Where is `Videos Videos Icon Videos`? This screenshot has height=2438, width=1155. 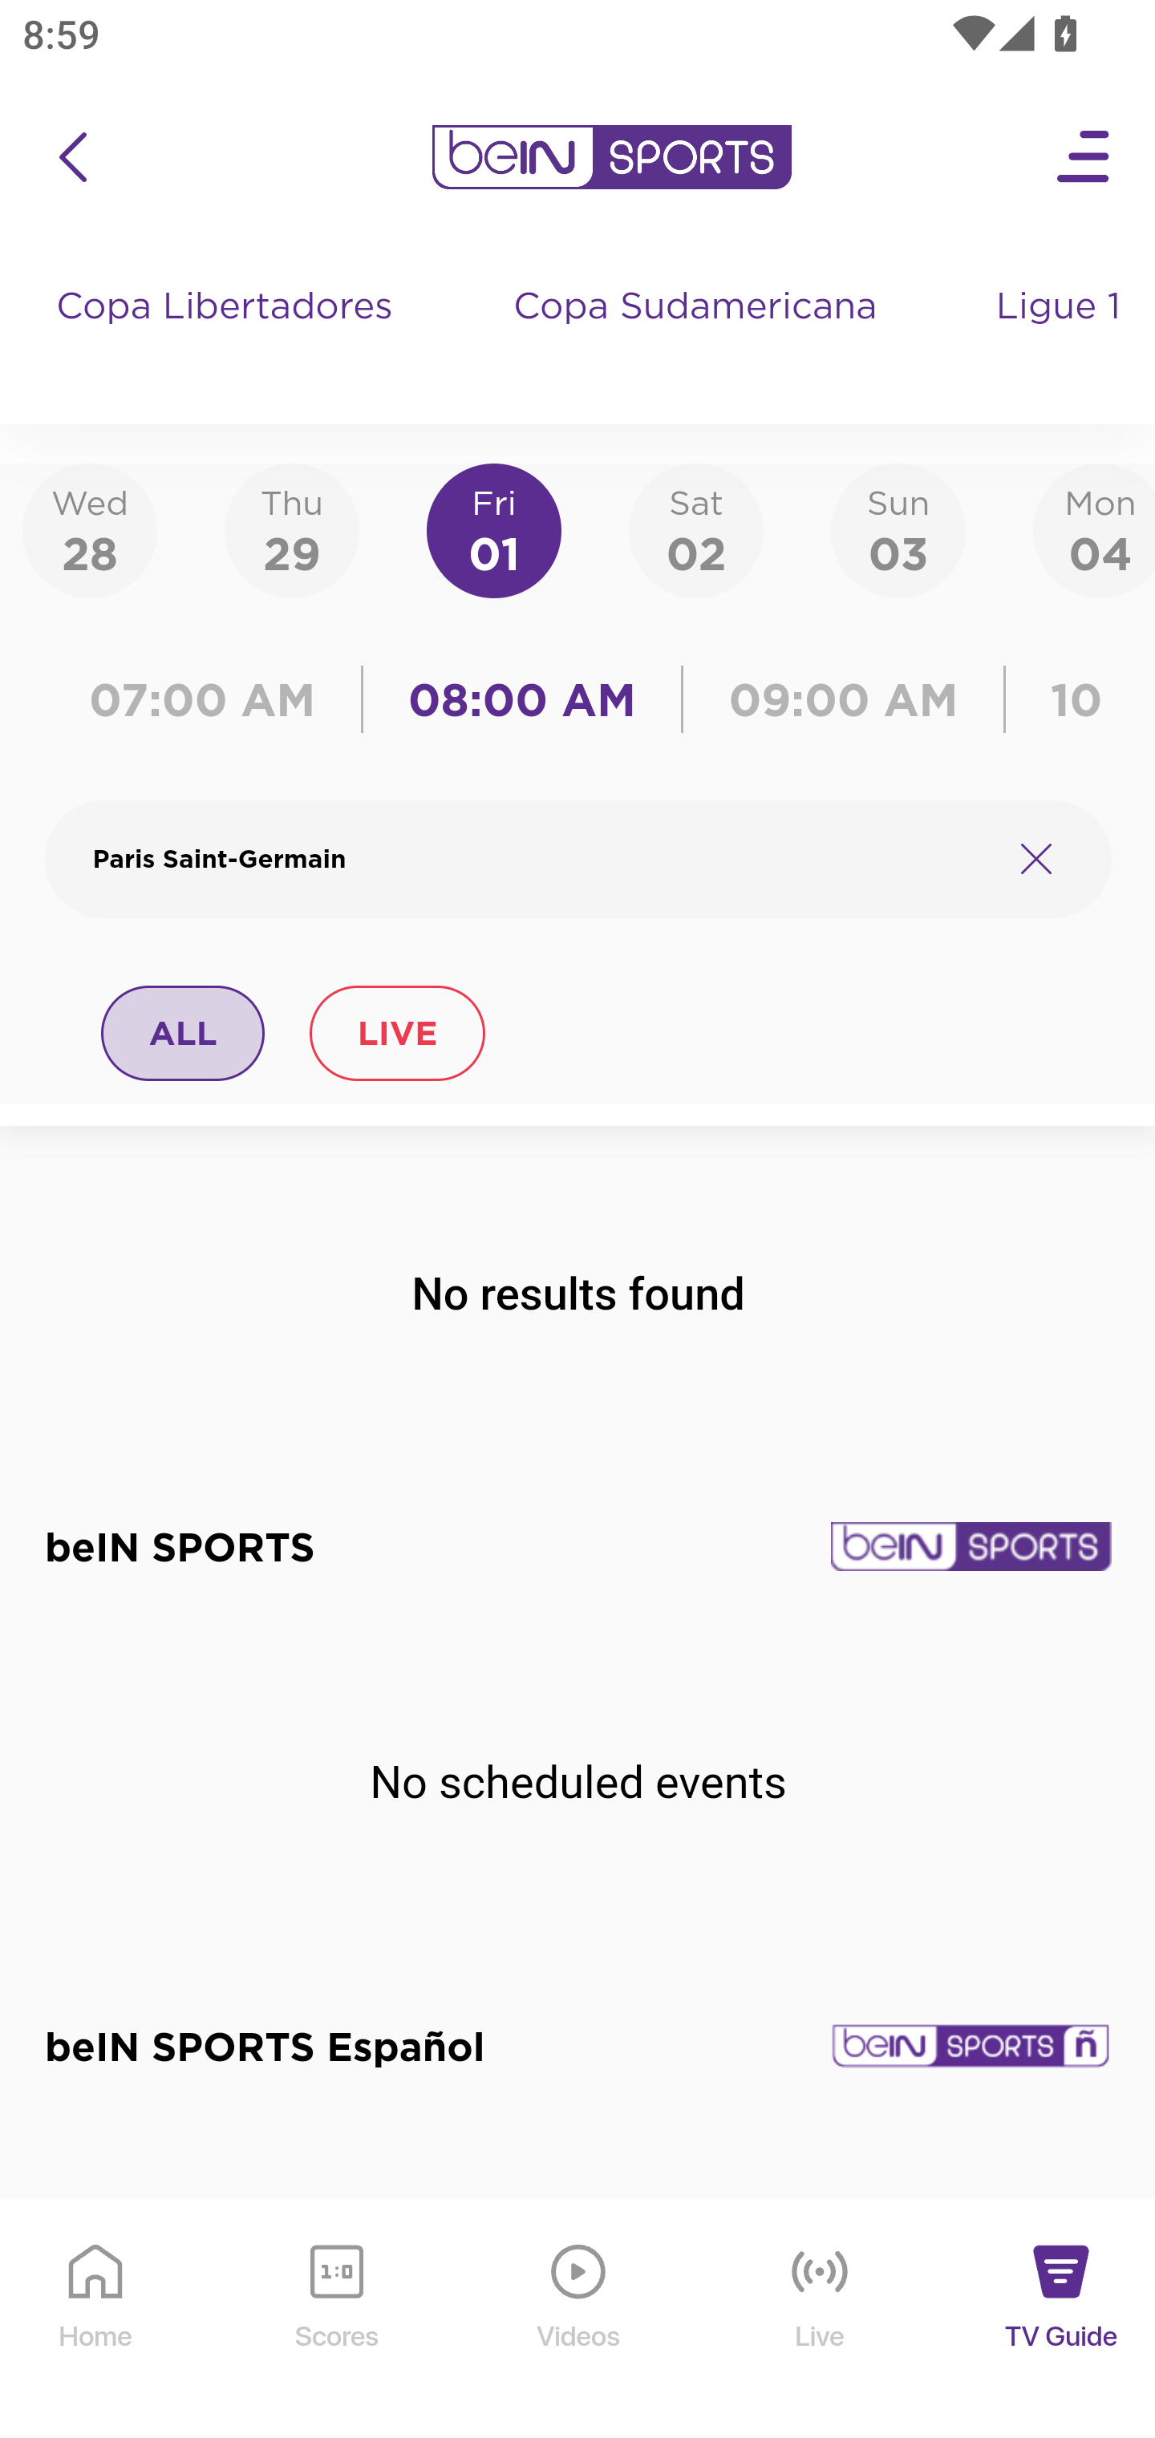 Videos Videos Icon Videos is located at coordinates (579, 2319).